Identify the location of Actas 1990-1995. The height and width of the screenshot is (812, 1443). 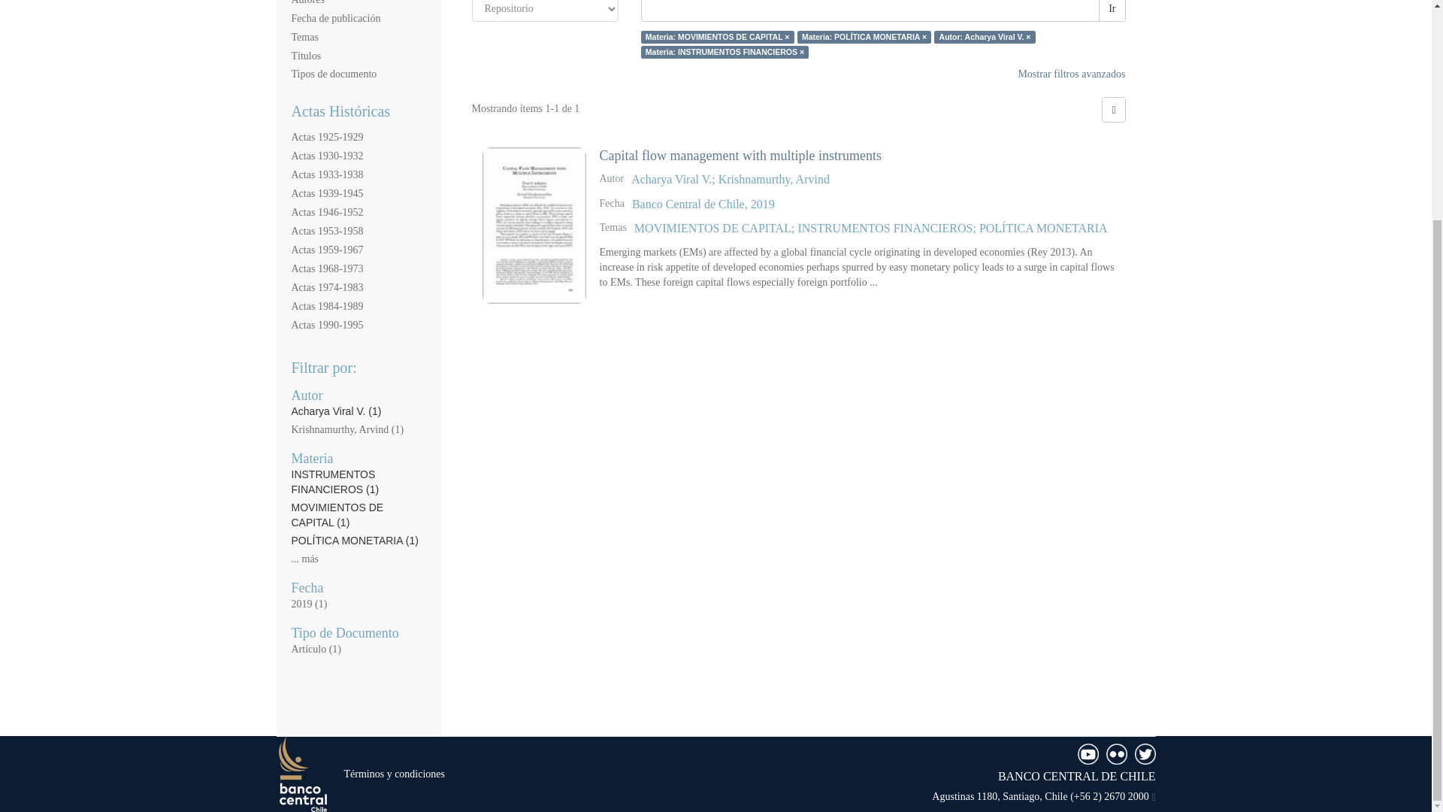
(327, 325).